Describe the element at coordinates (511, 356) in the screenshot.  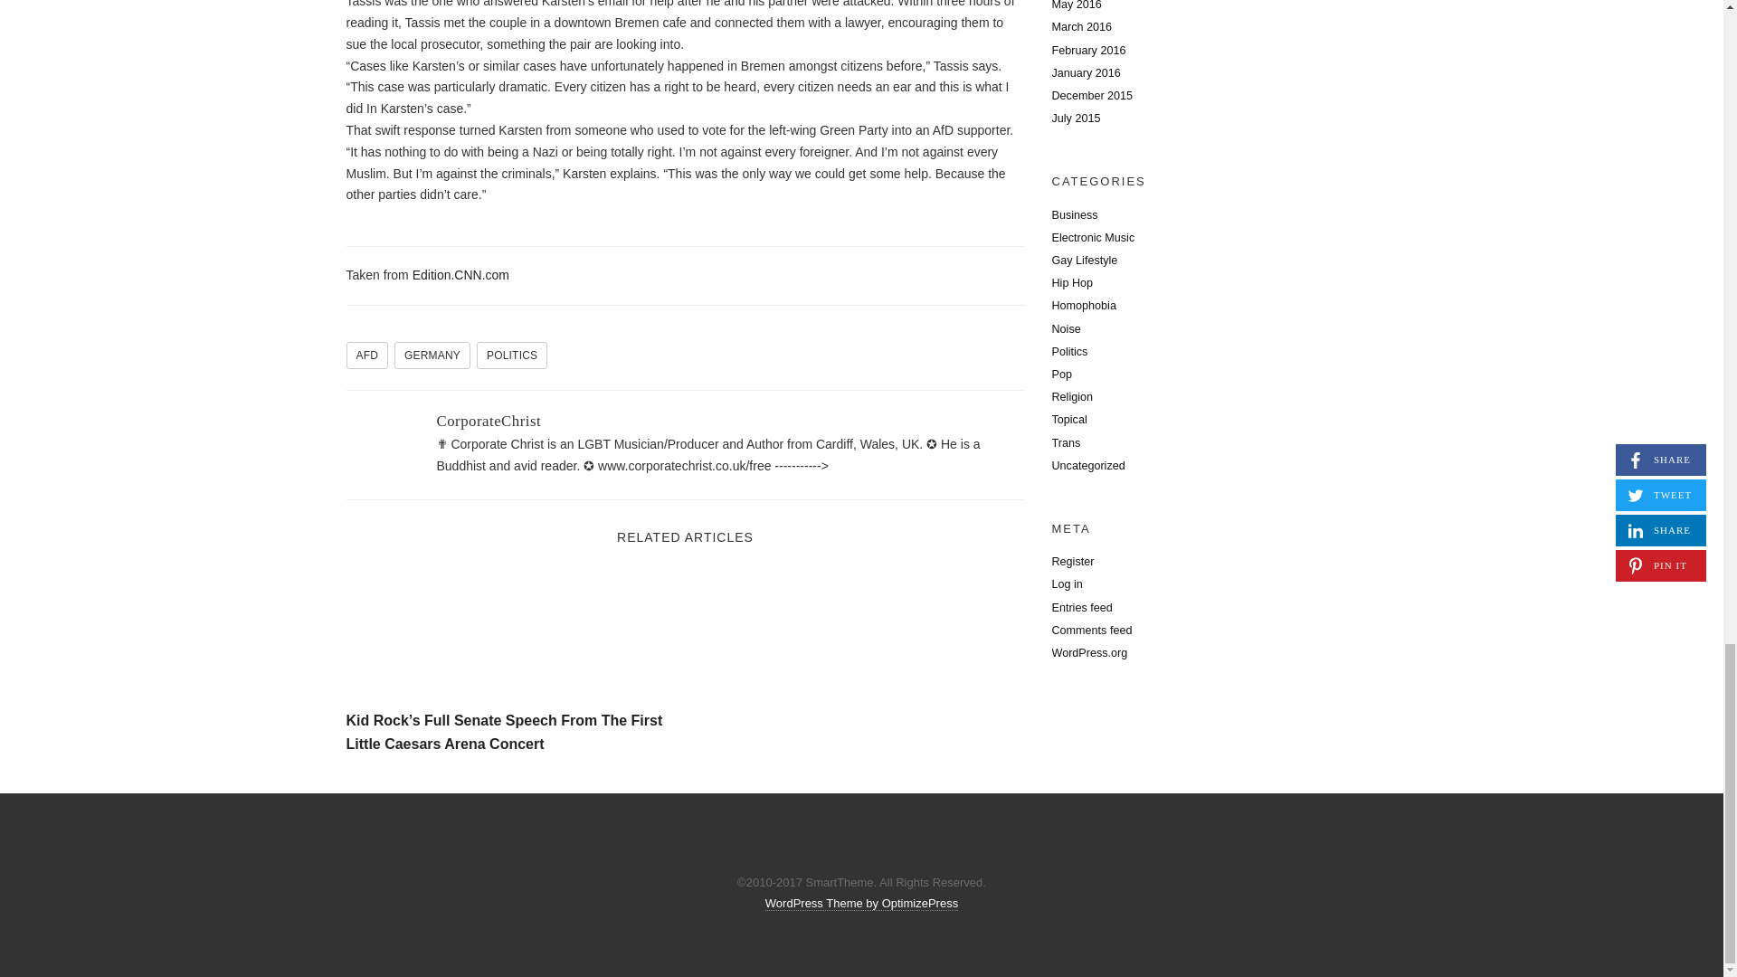
I see `Politics Tag` at that location.